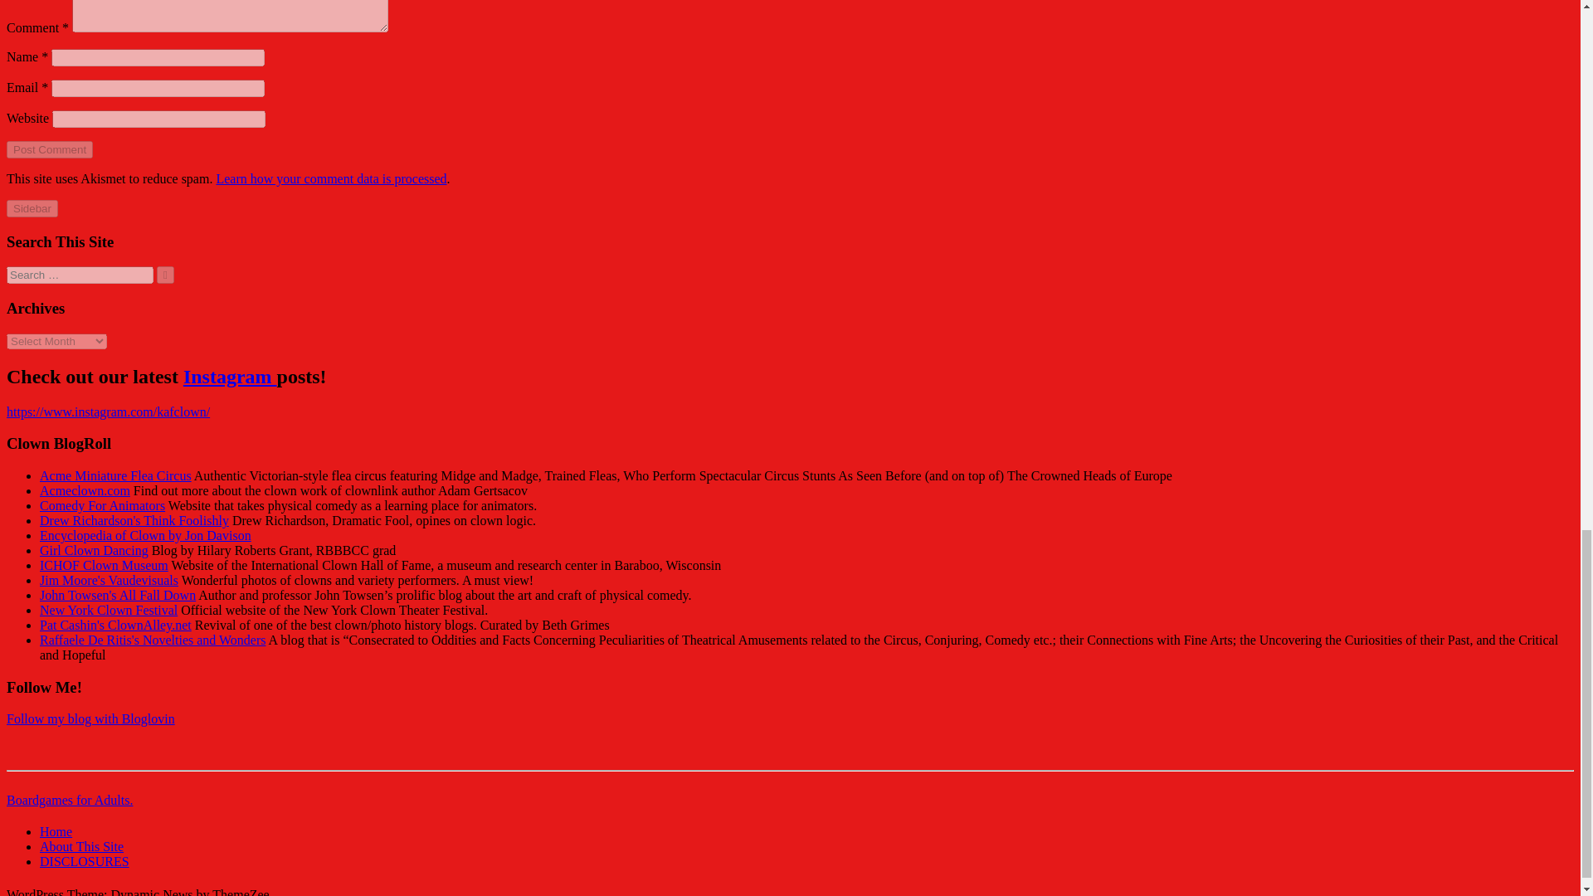 The width and height of the screenshot is (1593, 896). I want to click on ICHOF Clown Museum, so click(105, 565).